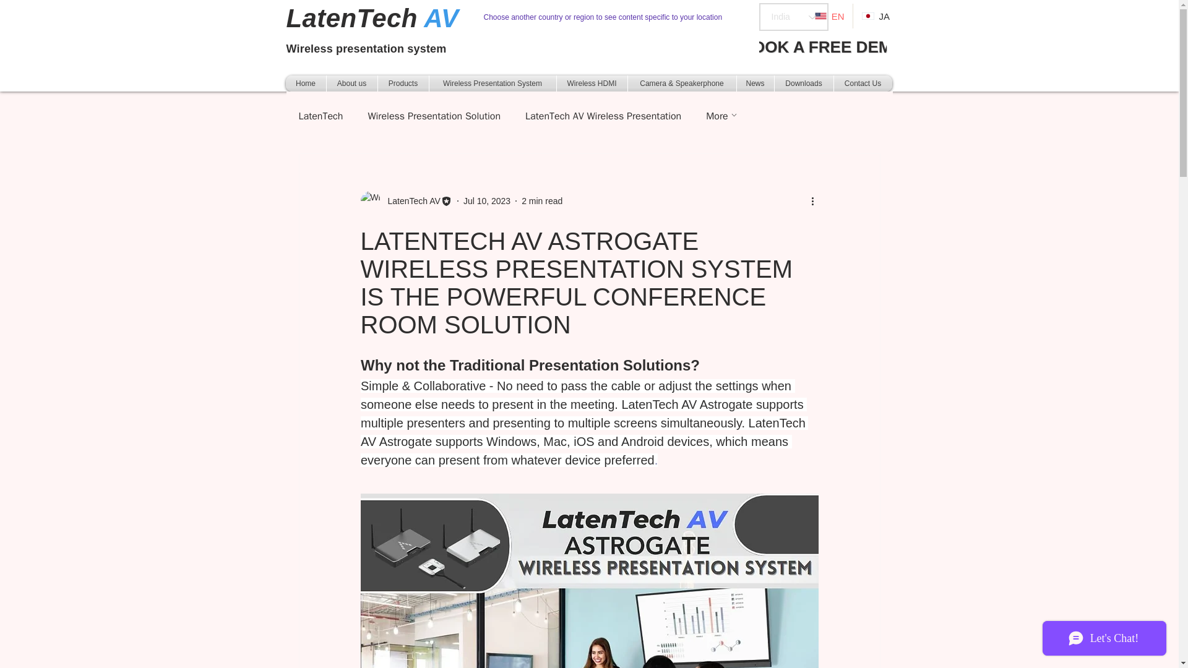  I want to click on JA, so click(875, 16).